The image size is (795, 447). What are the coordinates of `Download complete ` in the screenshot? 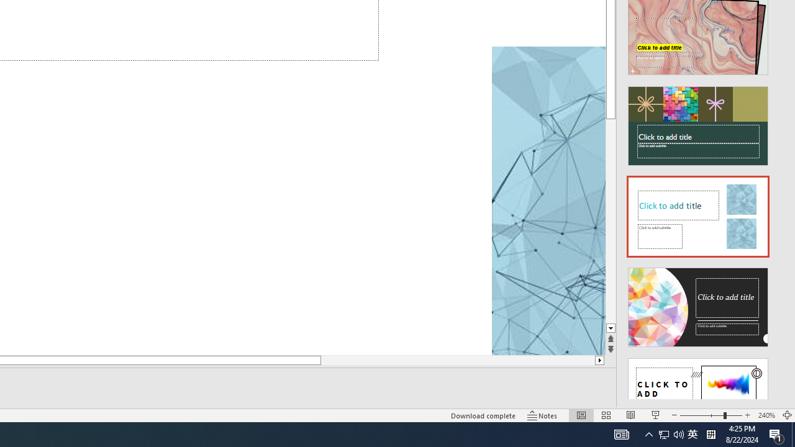 It's located at (483, 415).